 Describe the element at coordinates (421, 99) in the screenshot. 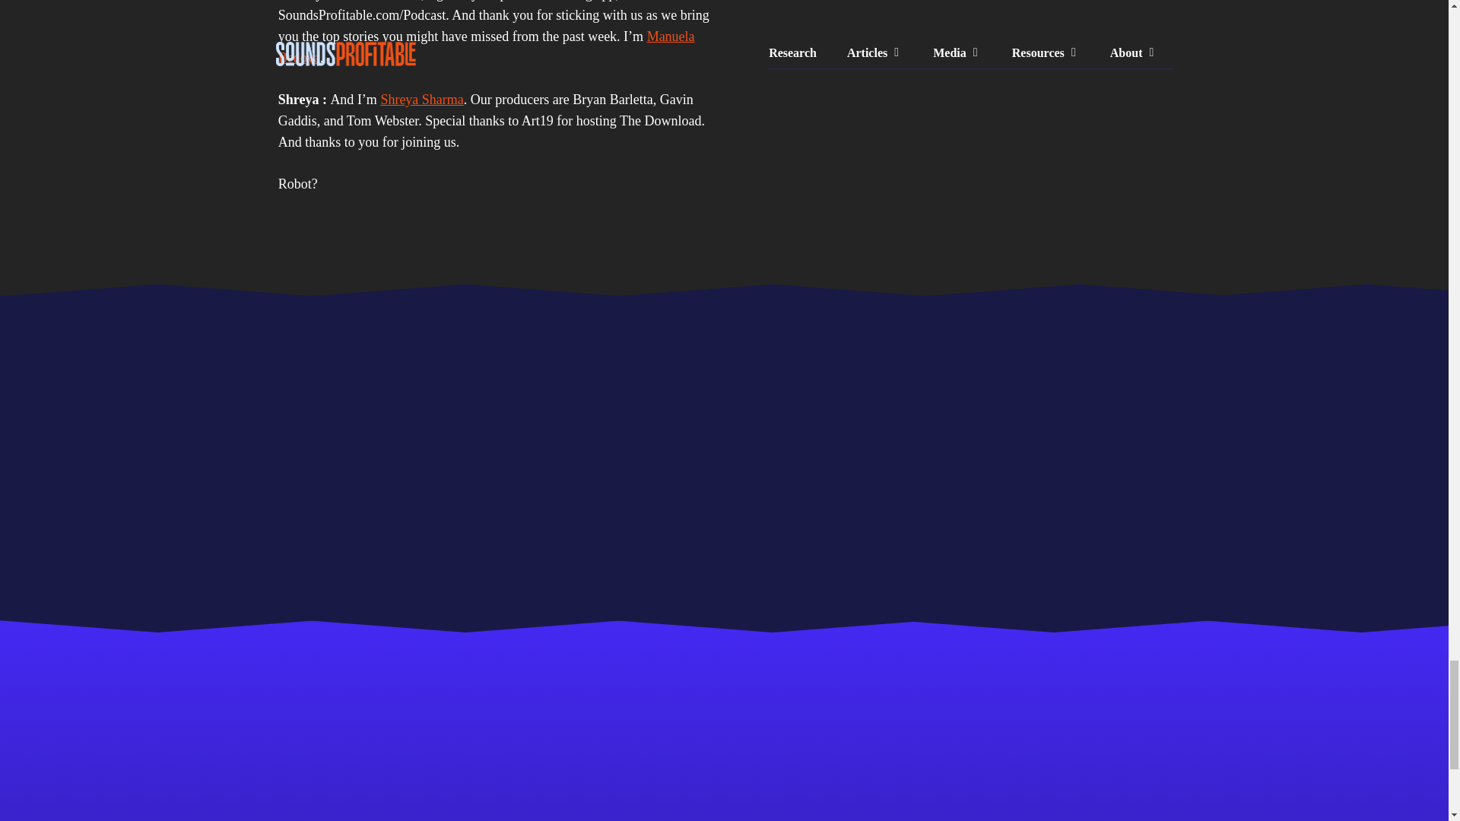

I see `Shreya Sharma` at that location.